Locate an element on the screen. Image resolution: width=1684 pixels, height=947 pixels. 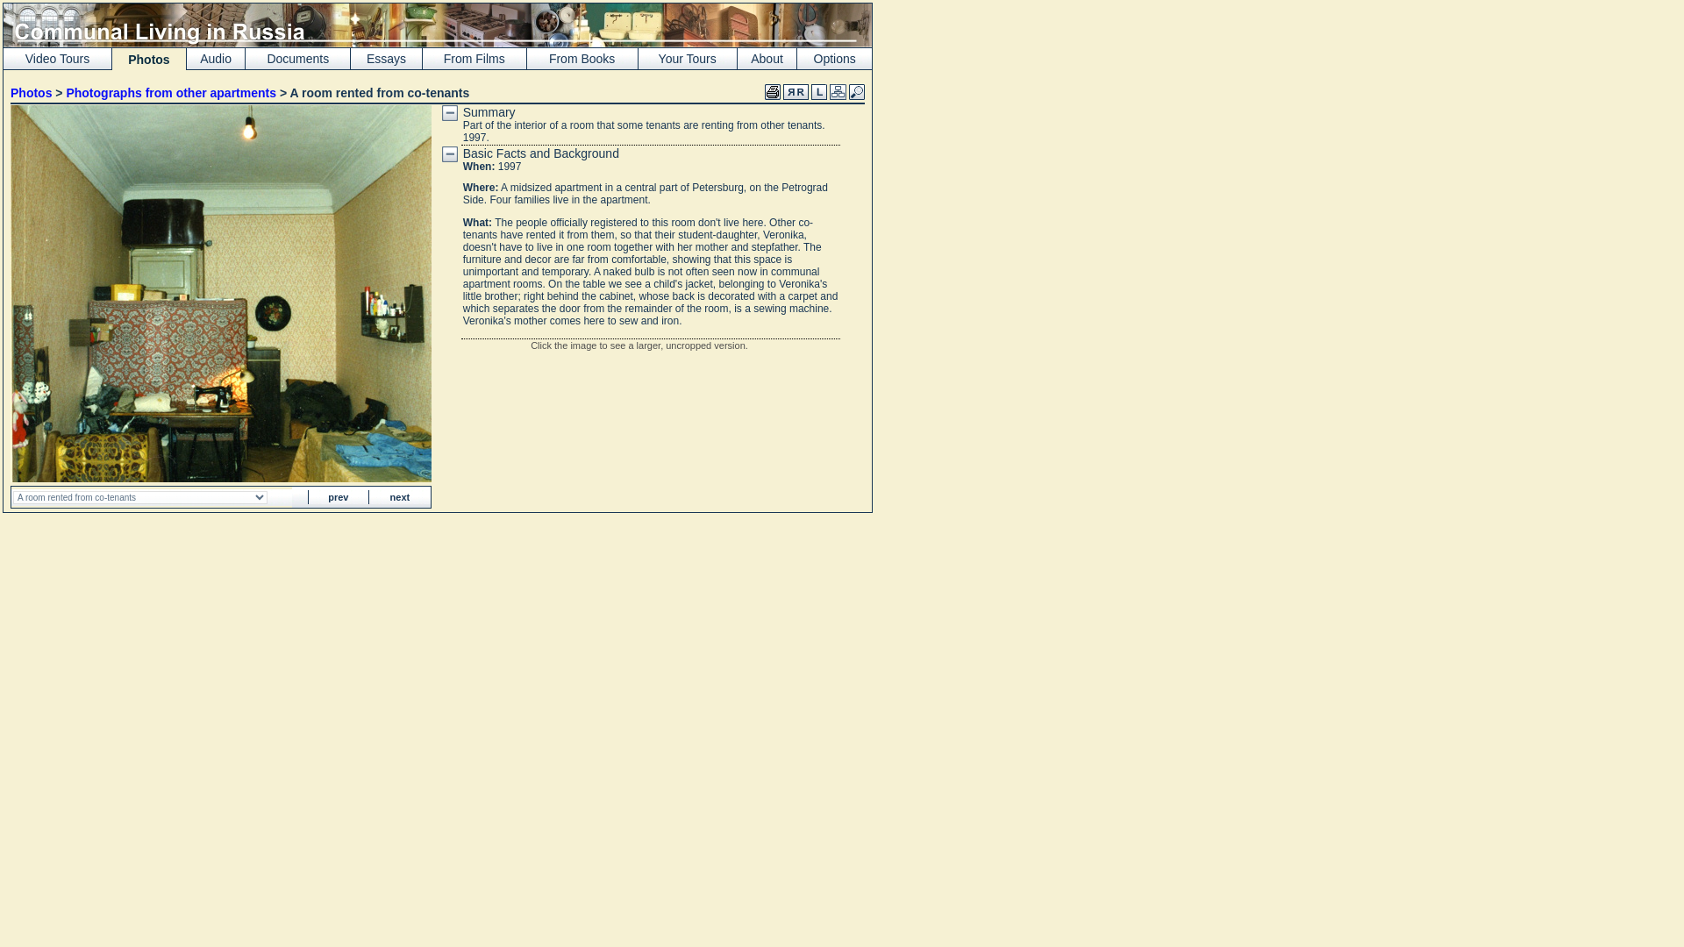
Photographs from other apartments is located at coordinates (170, 93).